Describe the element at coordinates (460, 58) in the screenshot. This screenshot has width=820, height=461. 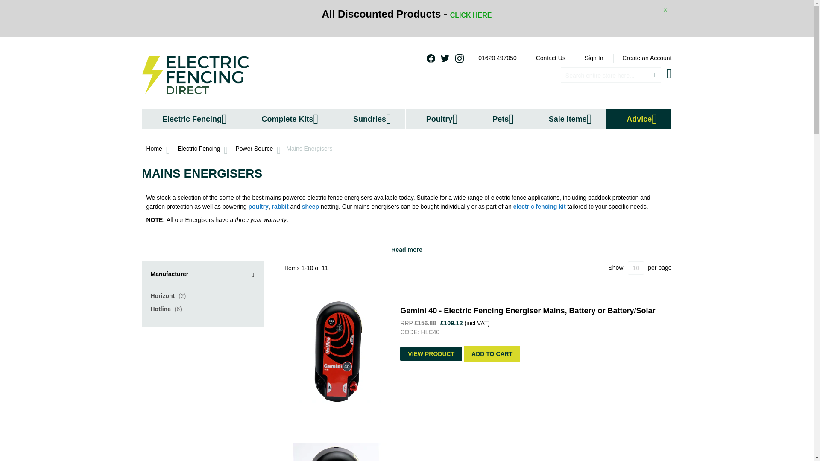
I see `Instagram` at that location.